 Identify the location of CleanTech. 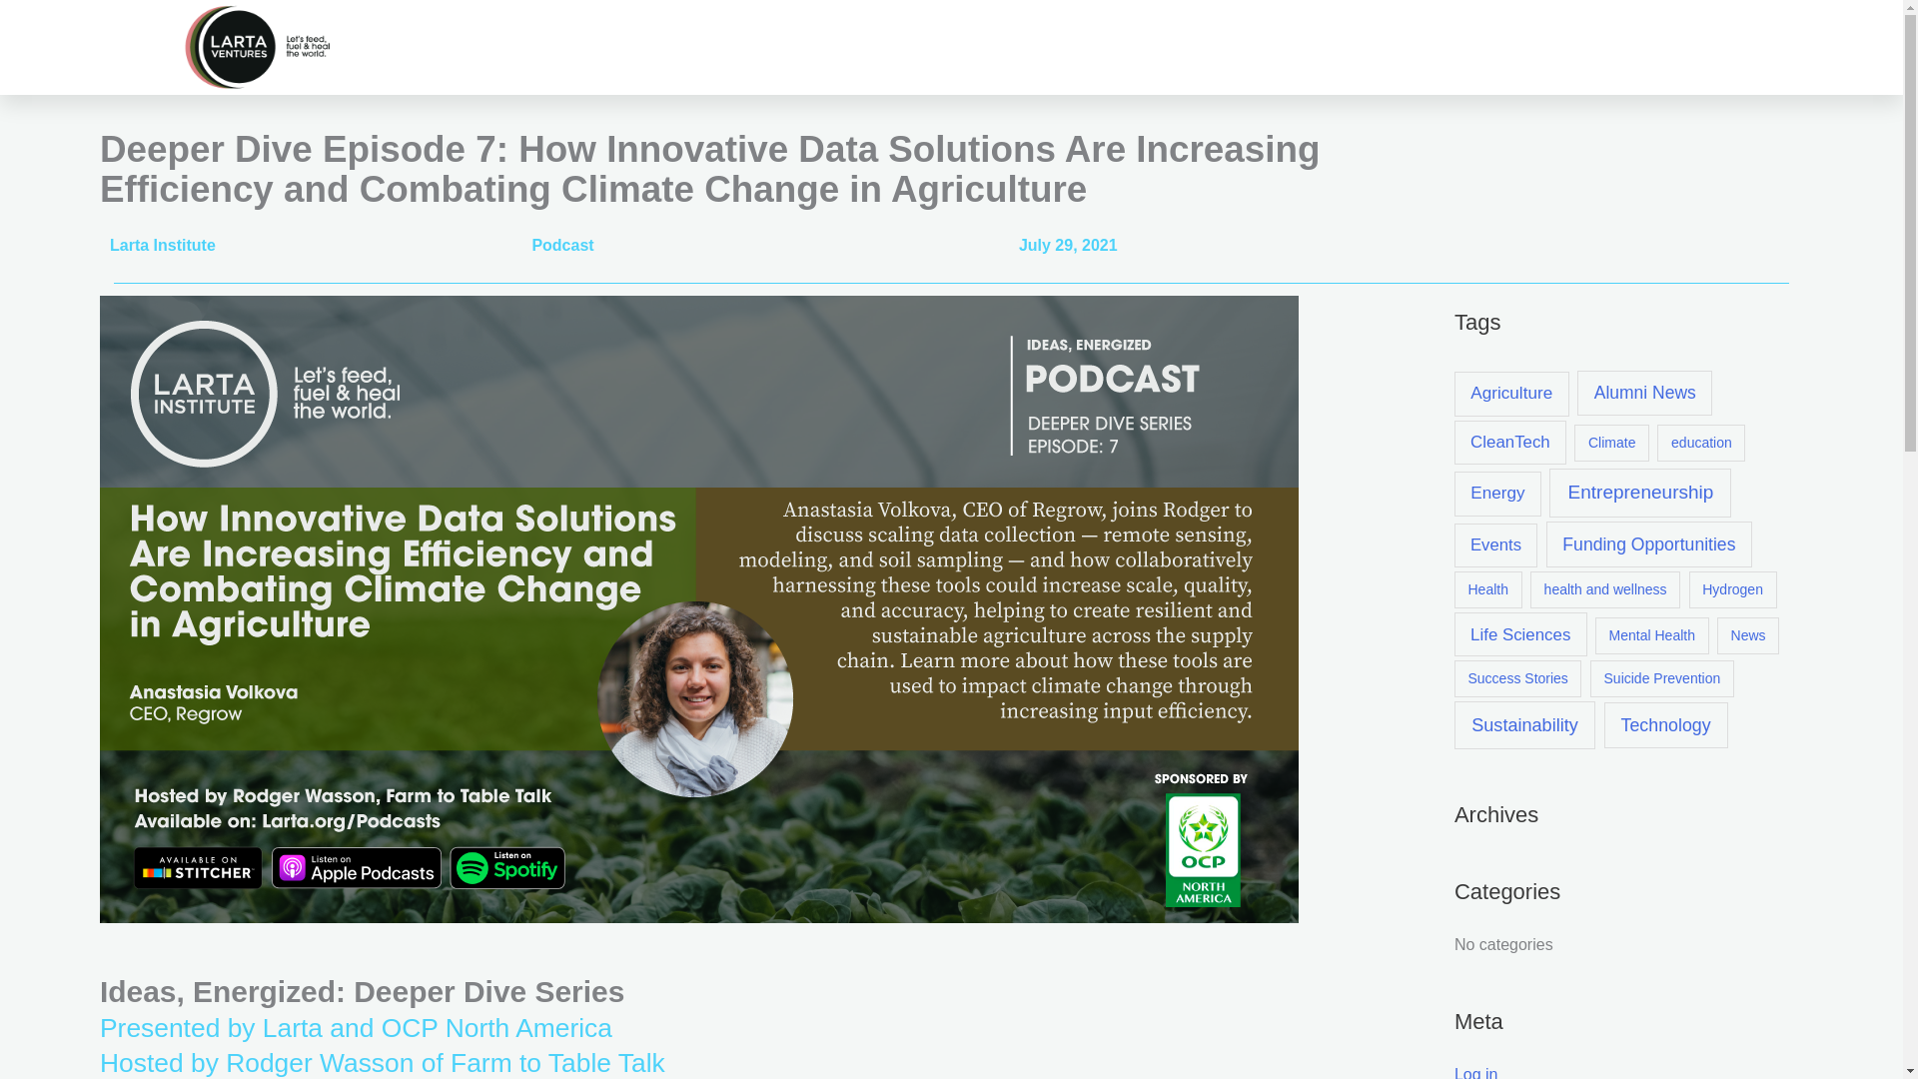
(1510, 443).